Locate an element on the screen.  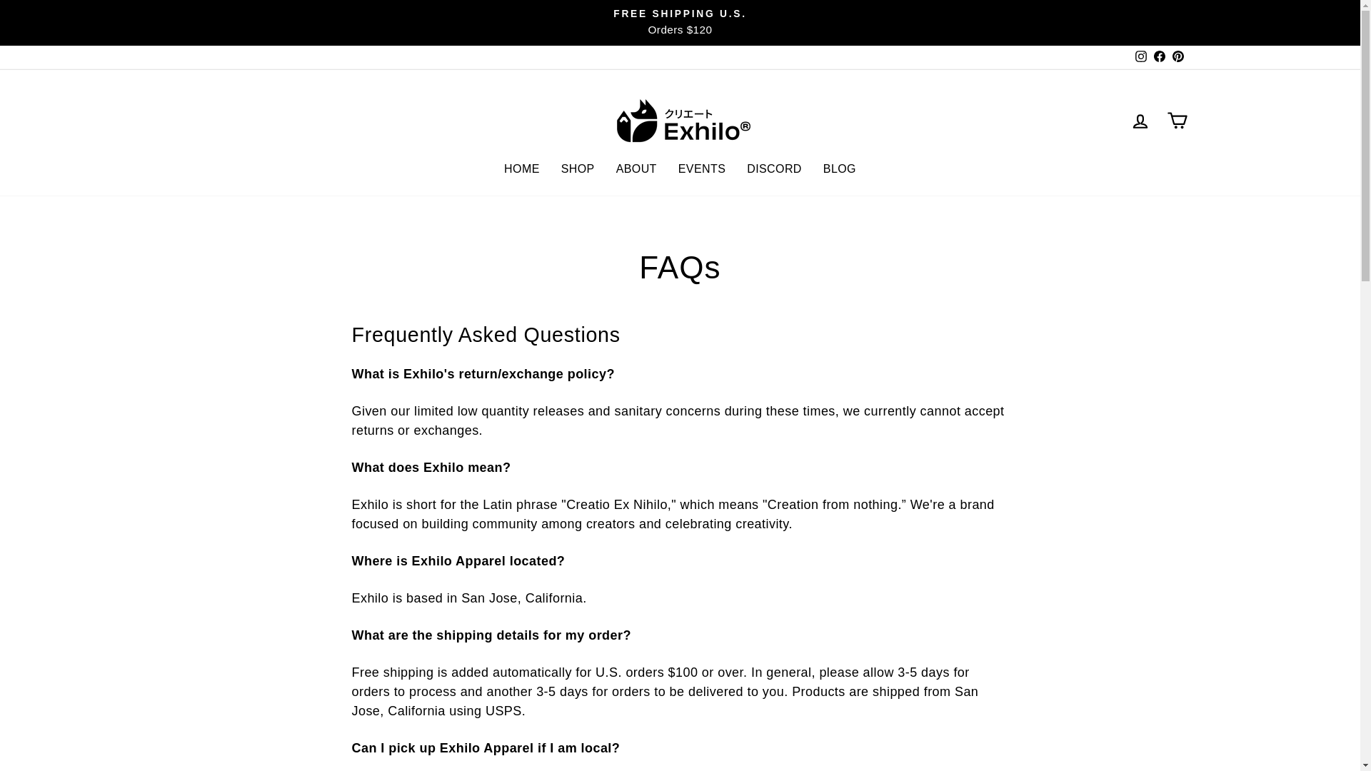
Exhilo Studio on Instagram is located at coordinates (1140, 57).